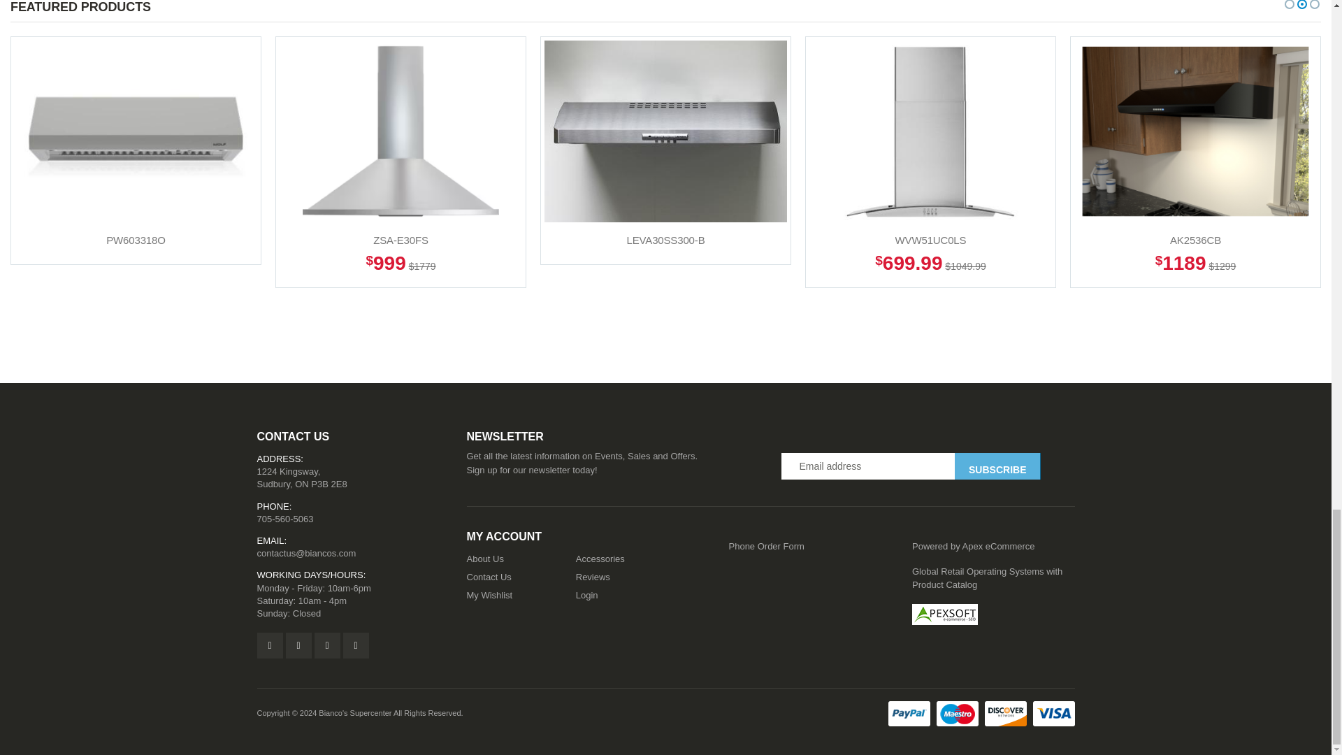  What do you see at coordinates (997, 466) in the screenshot?
I see `Subscribe` at bounding box center [997, 466].